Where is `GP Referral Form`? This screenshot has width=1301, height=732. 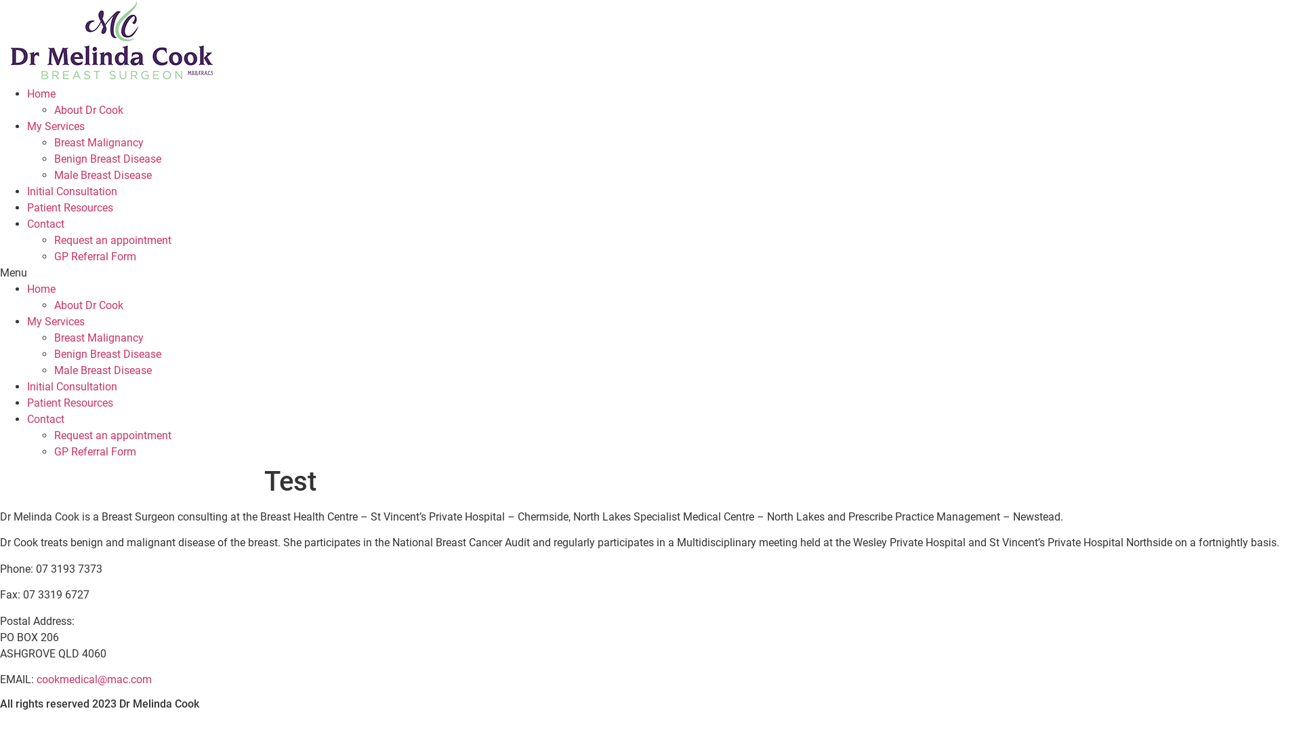
GP Referral Form is located at coordinates (95, 451).